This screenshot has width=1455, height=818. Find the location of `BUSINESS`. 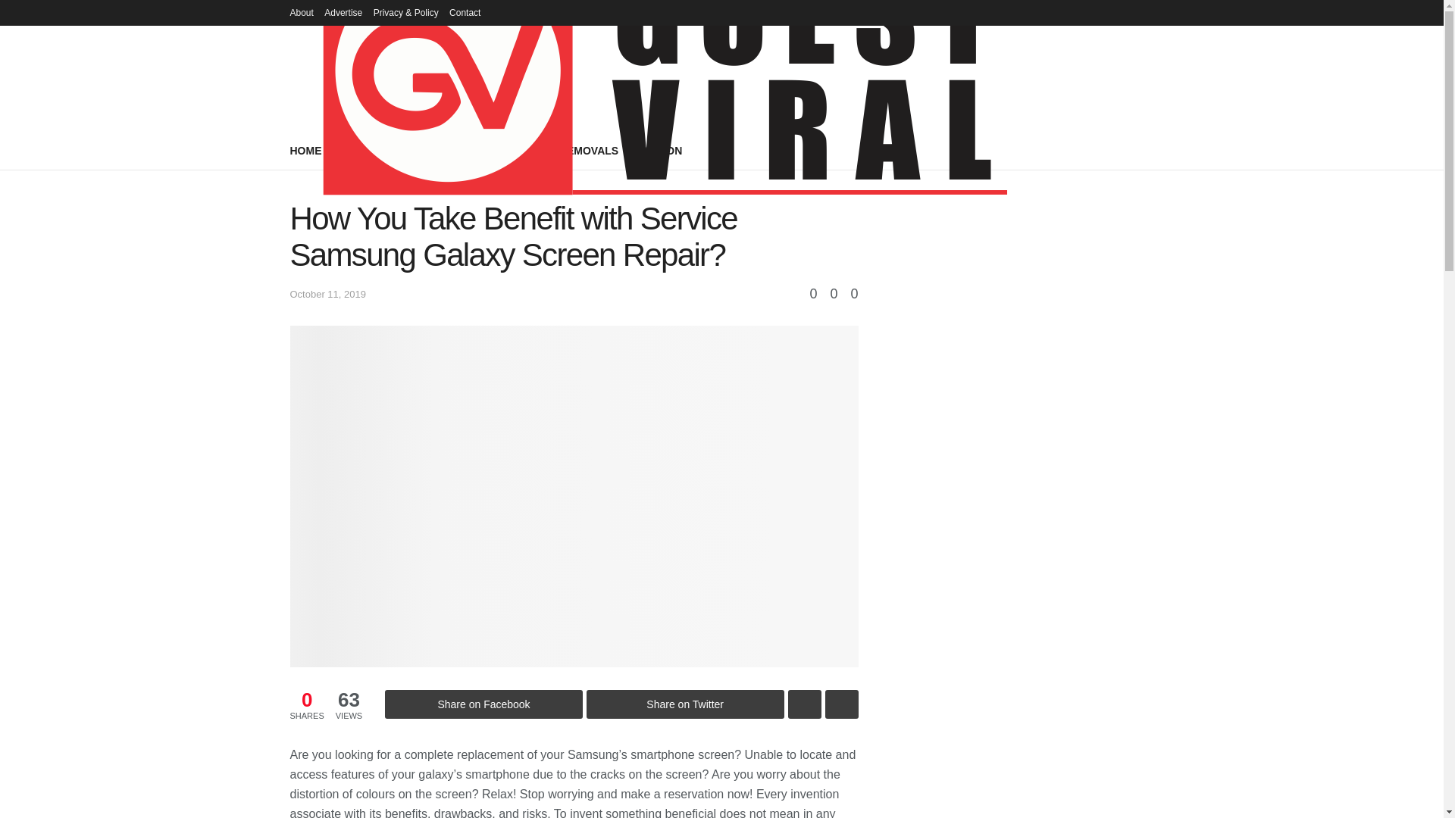

BUSINESS is located at coordinates (365, 150).